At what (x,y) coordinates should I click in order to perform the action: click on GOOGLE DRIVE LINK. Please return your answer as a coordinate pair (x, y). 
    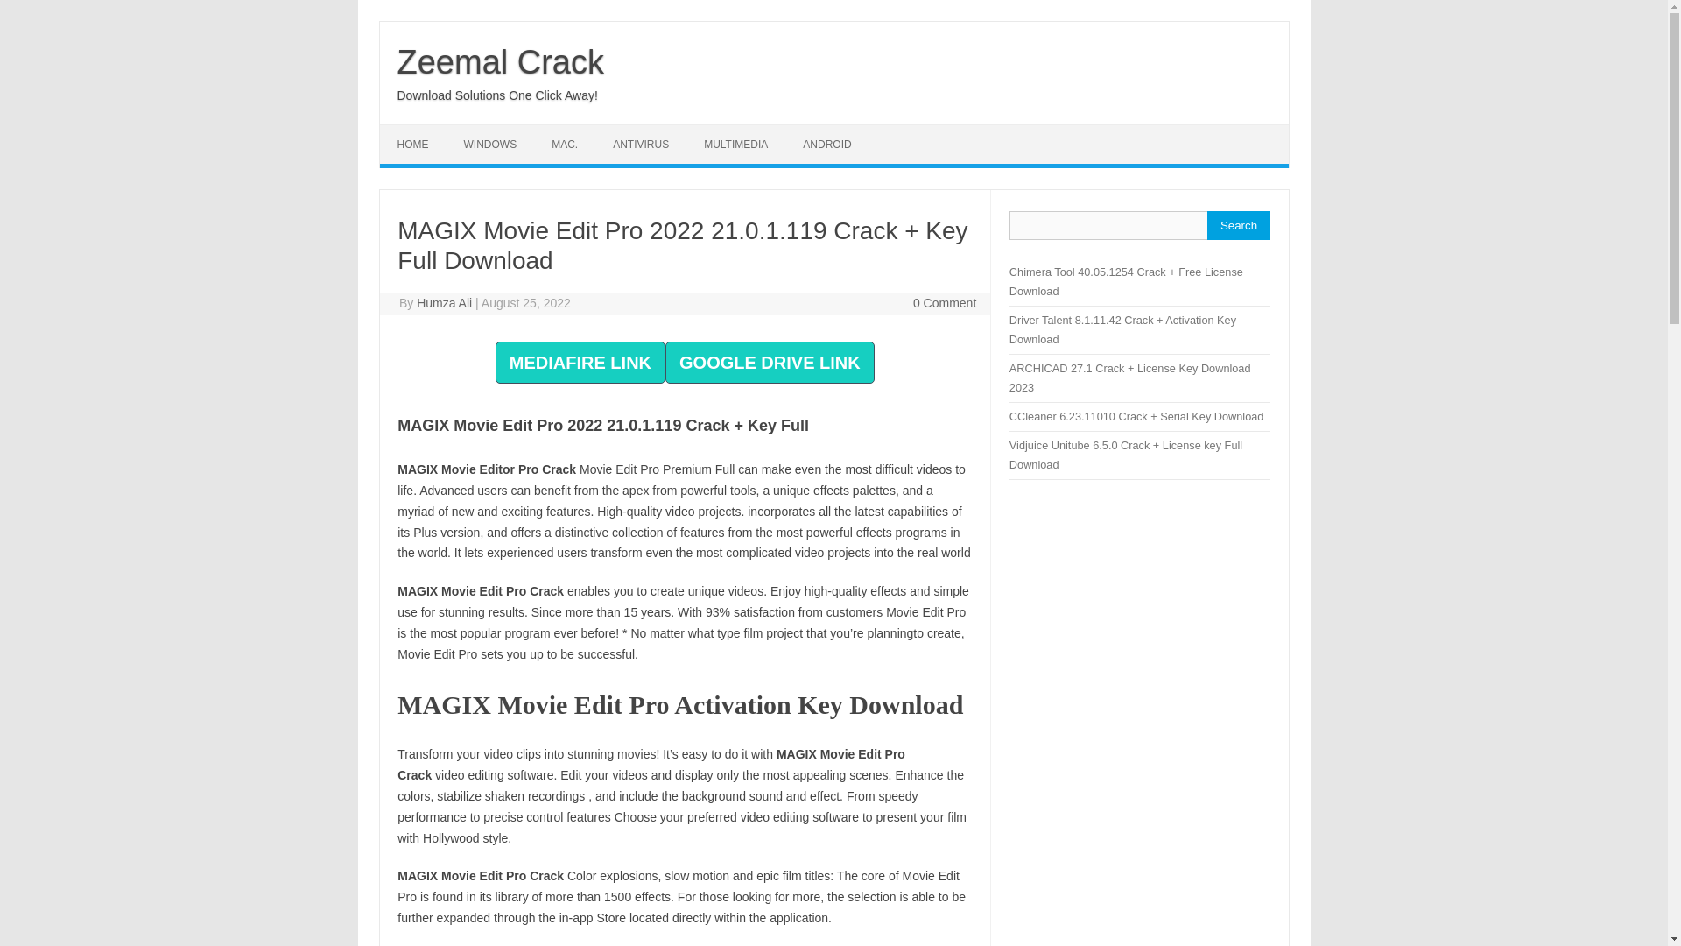
    Looking at the image, I should click on (770, 364).